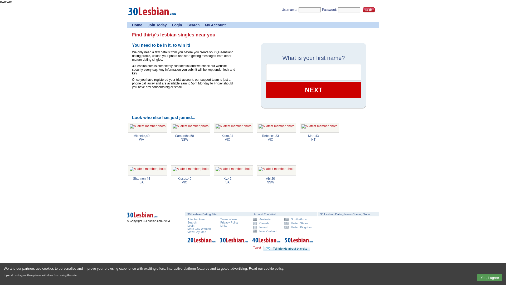 Image resolution: width=506 pixels, height=285 pixels. Describe the element at coordinates (274, 269) in the screenshot. I see `cookie policy` at that location.